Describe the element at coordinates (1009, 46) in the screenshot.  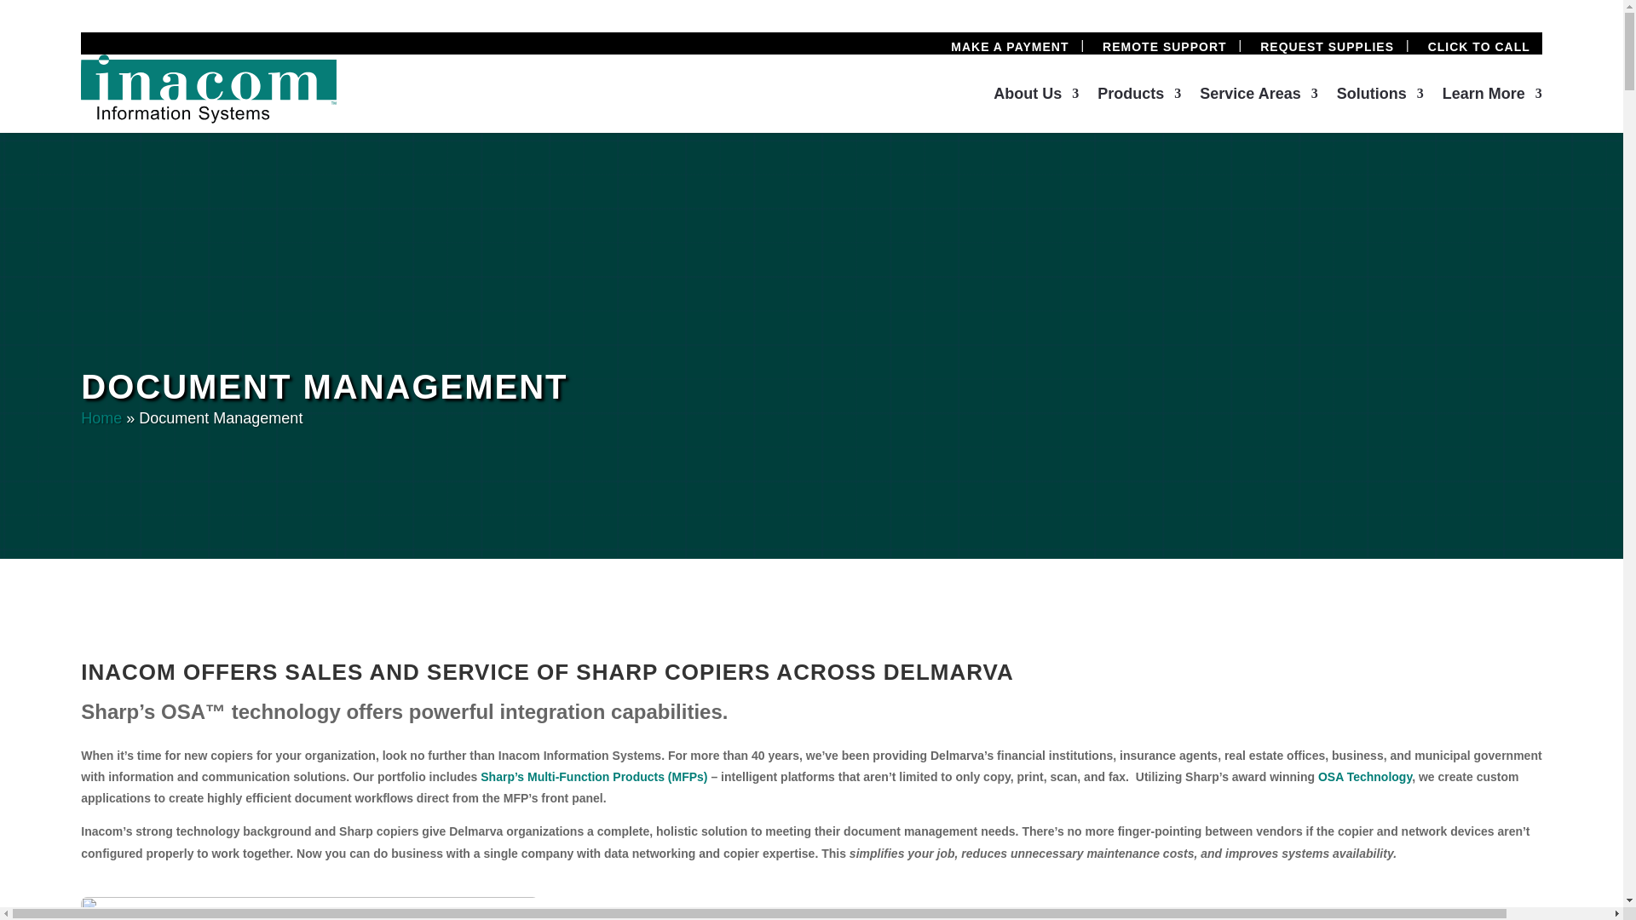
I see `MAKE A PAYMENT` at that location.